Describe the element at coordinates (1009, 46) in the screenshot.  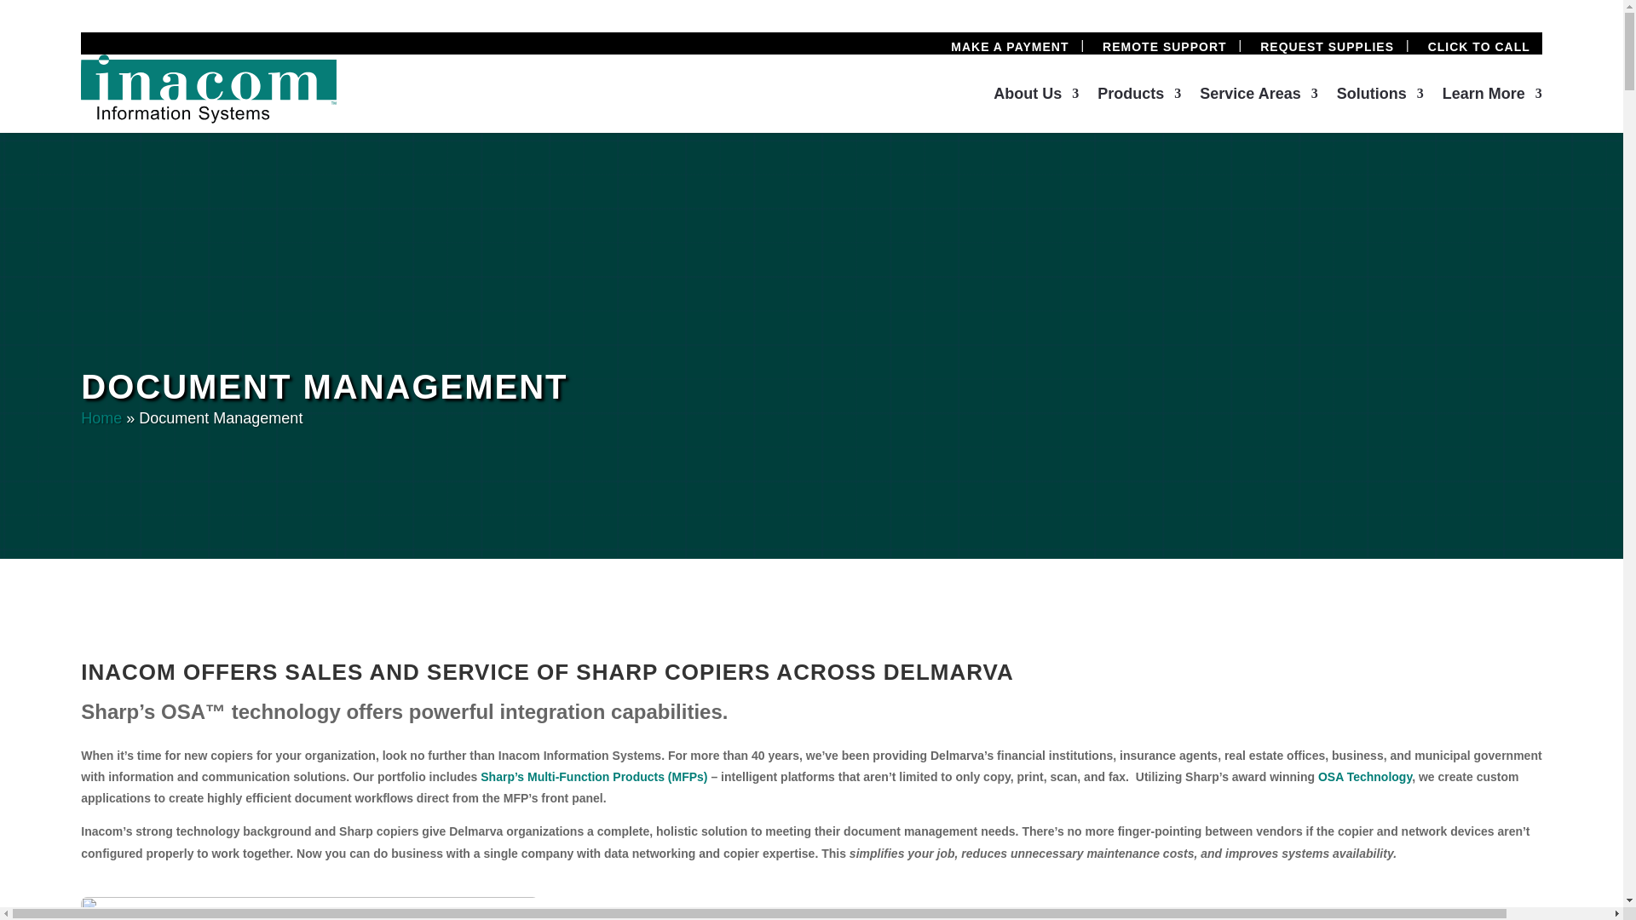
I see `MAKE A PAYMENT` at that location.